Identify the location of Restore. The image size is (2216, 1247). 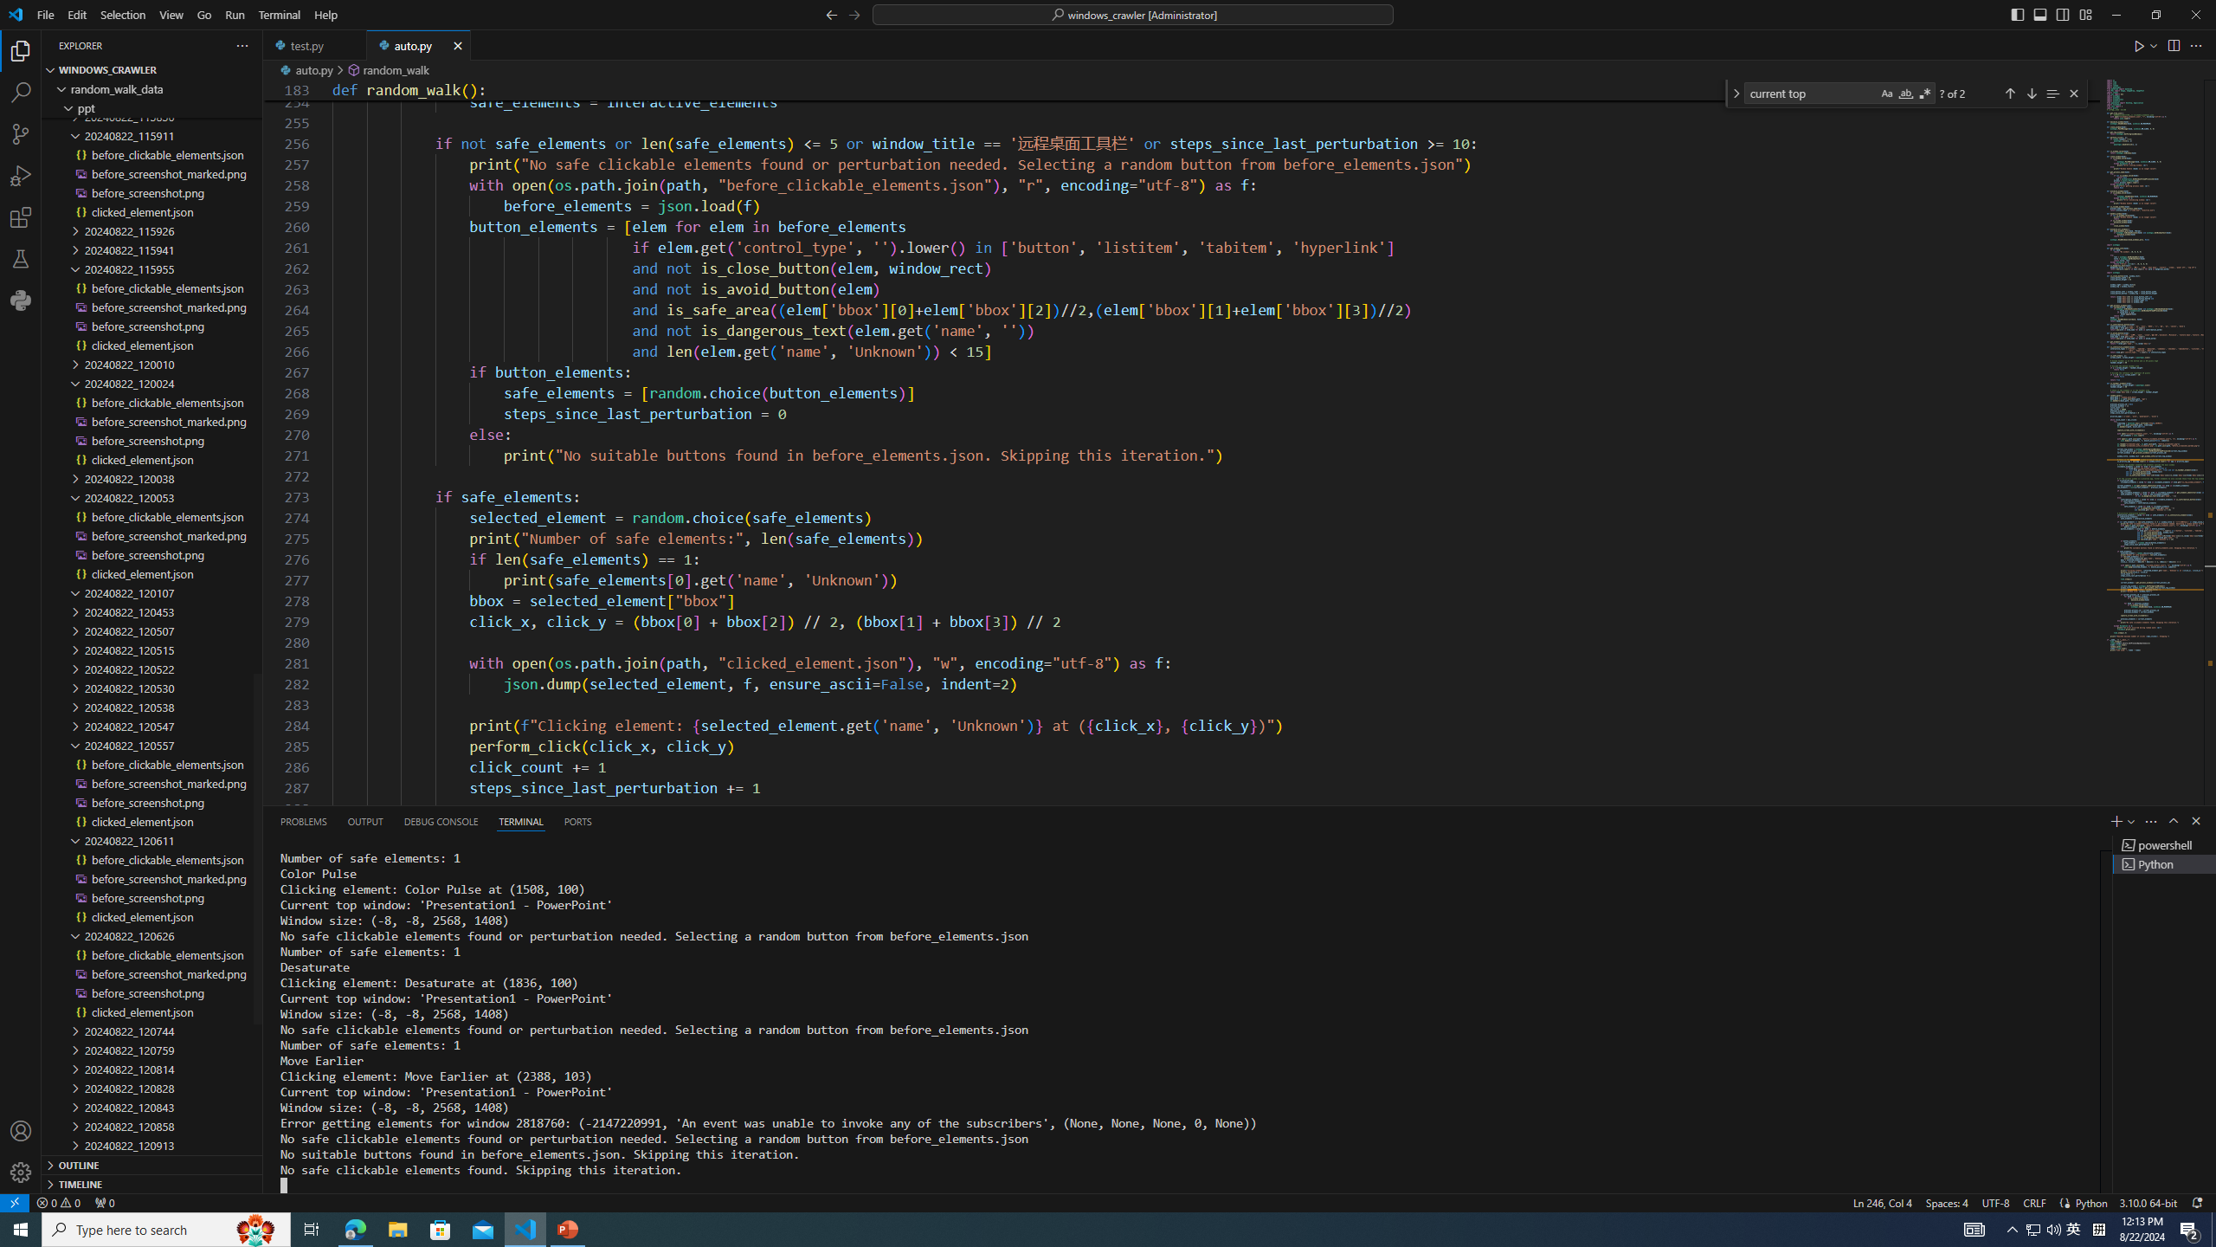
(2155, 15).